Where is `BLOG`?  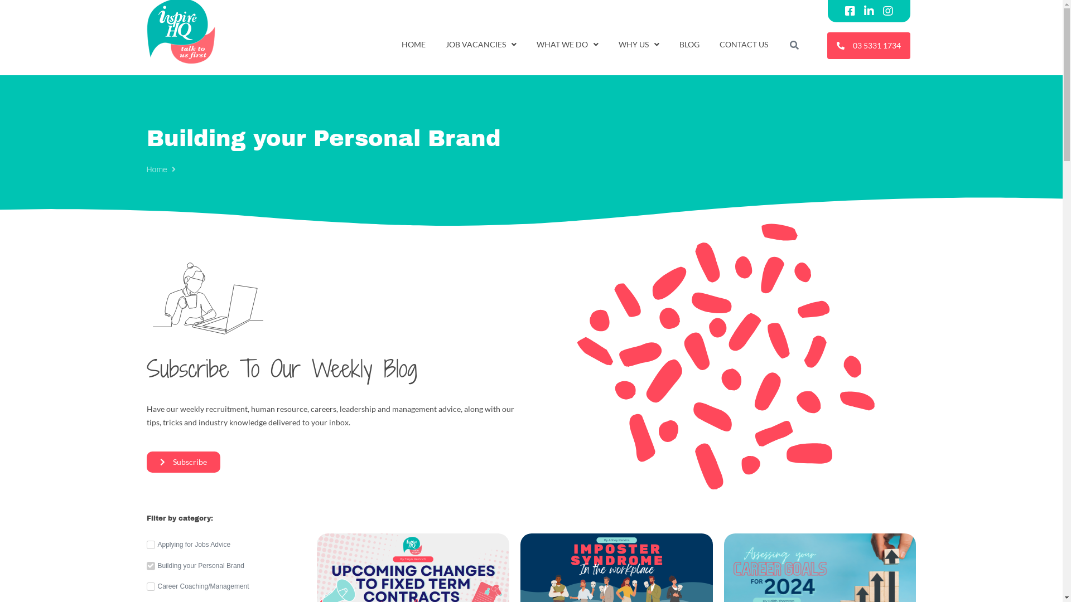 BLOG is located at coordinates (689, 44).